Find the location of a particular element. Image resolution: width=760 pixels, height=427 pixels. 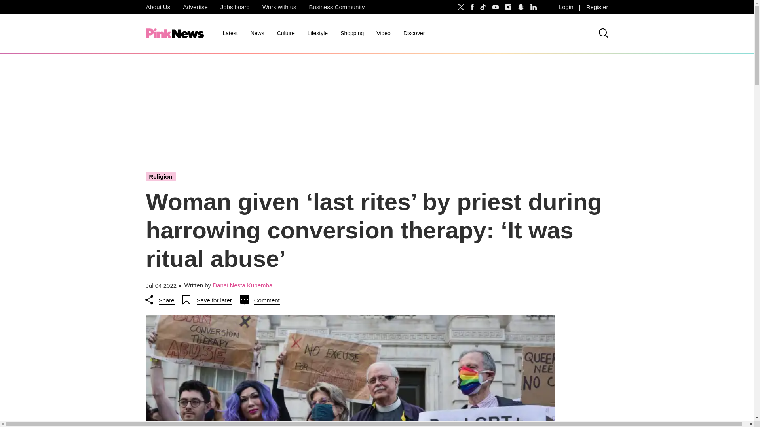

Advertise is located at coordinates (195, 7).